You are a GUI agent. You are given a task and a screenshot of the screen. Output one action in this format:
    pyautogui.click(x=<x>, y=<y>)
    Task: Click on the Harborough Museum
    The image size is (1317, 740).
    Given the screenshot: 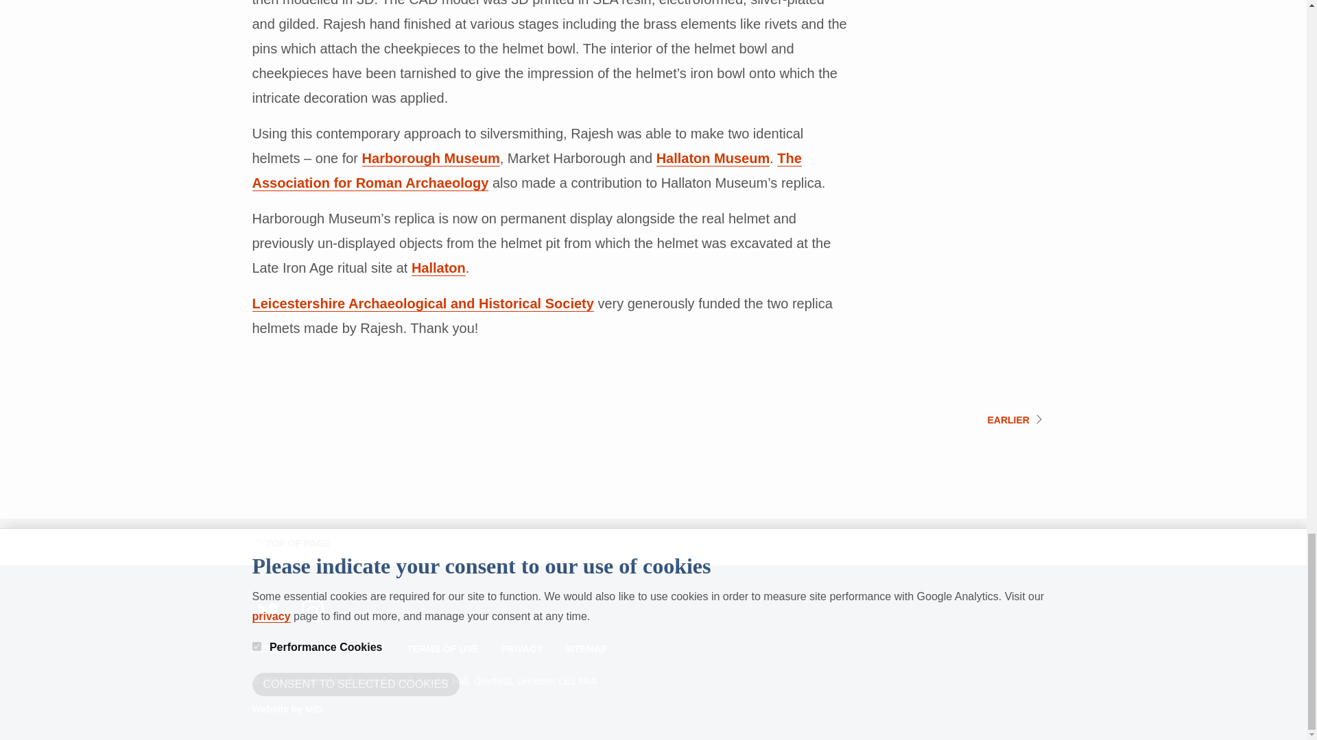 What is the action you would take?
    pyautogui.click(x=431, y=159)
    